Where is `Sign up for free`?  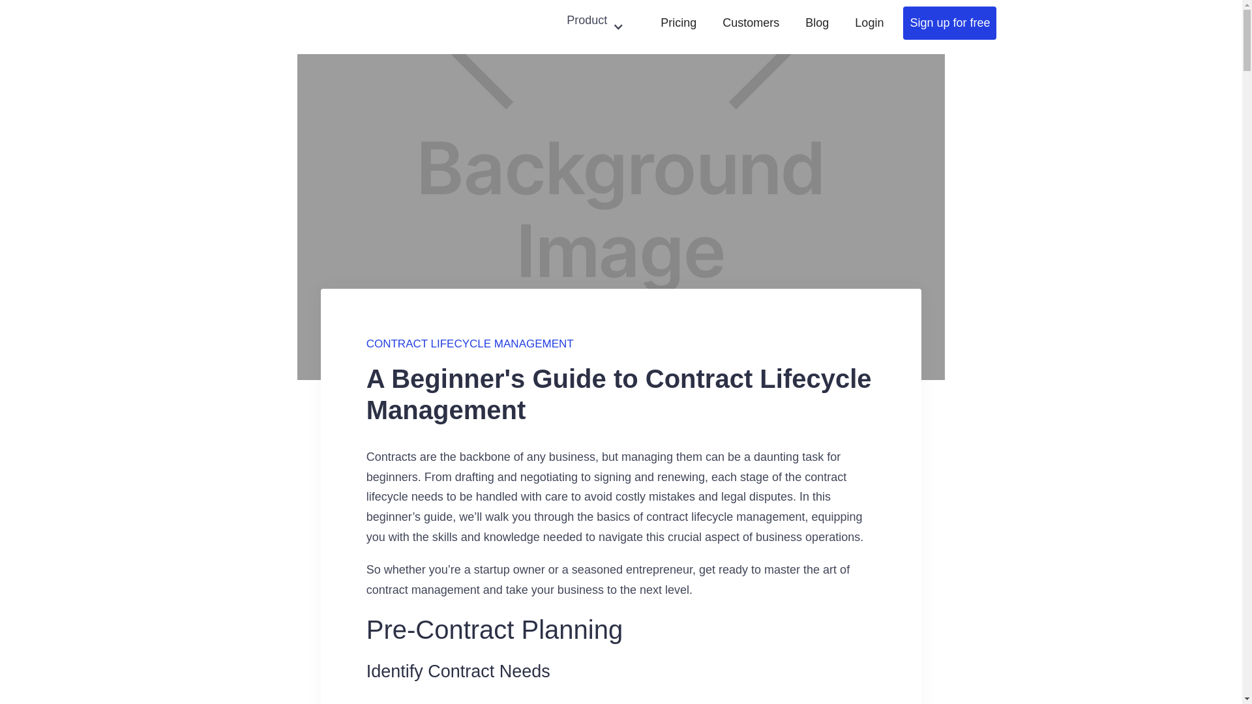
Sign up for free is located at coordinates (949, 22).